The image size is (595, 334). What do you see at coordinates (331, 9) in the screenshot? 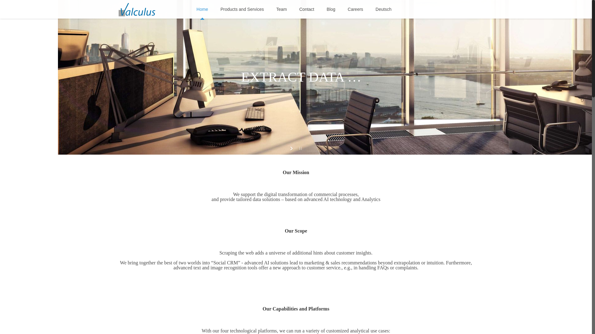
I see `Blog` at bounding box center [331, 9].